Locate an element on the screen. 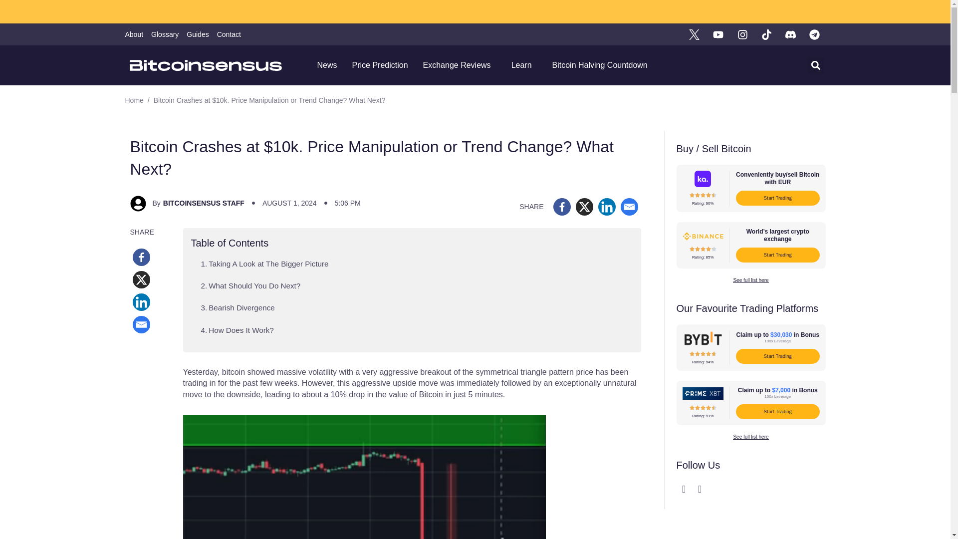  About is located at coordinates (134, 34).